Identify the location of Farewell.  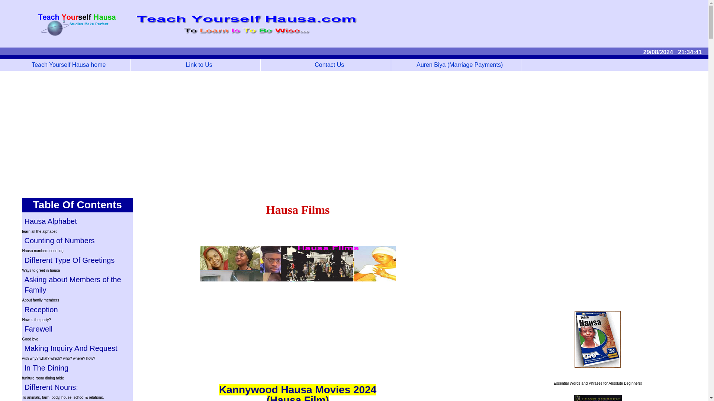
(77, 329).